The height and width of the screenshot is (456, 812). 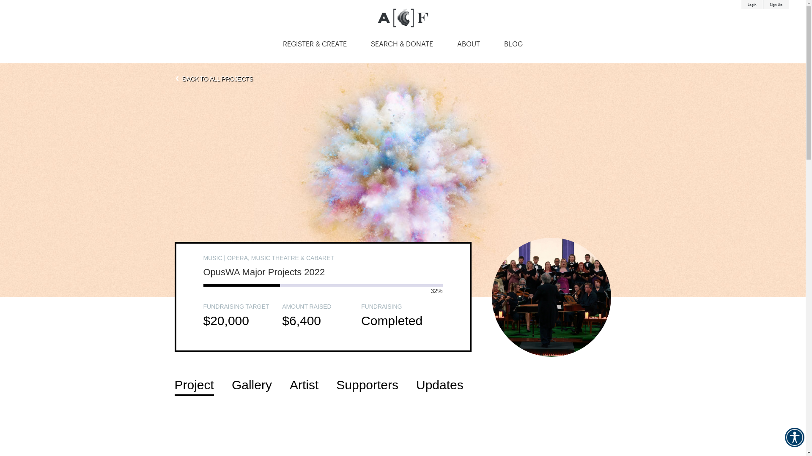 I want to click on BACK TO ALL PROJECTS, so click(x=215, y=79).